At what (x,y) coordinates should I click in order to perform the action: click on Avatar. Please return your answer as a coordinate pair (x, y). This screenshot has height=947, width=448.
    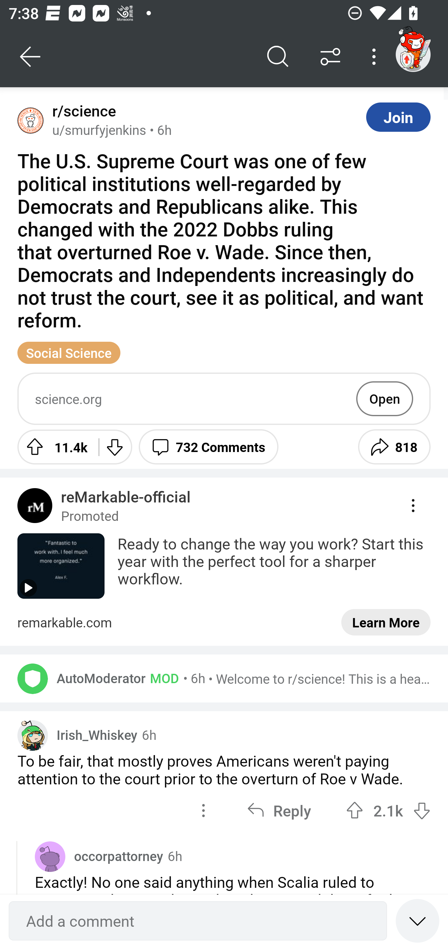
    Looking at the image, I should click on (33, 679).